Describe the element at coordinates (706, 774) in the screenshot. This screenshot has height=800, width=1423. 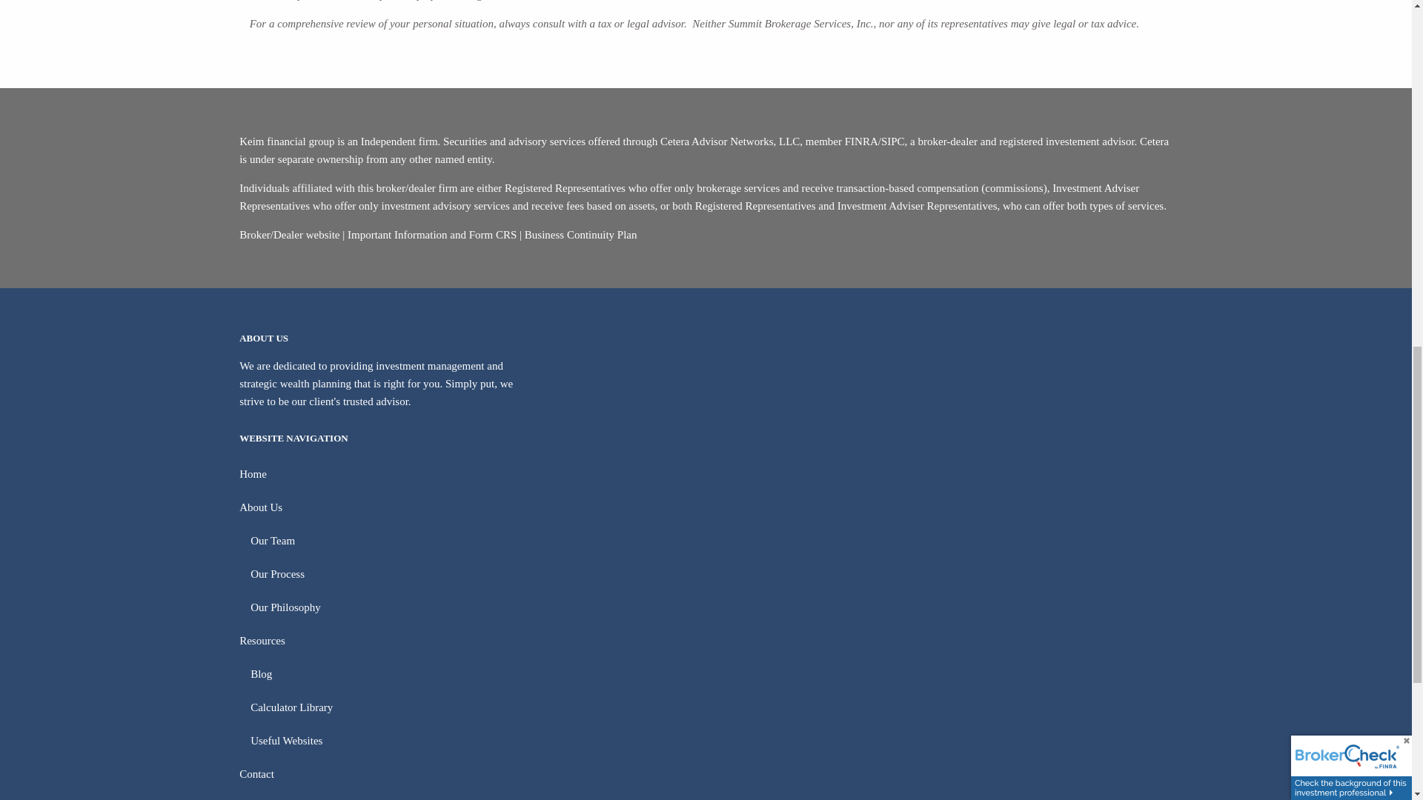
I see `Contact` at that location.